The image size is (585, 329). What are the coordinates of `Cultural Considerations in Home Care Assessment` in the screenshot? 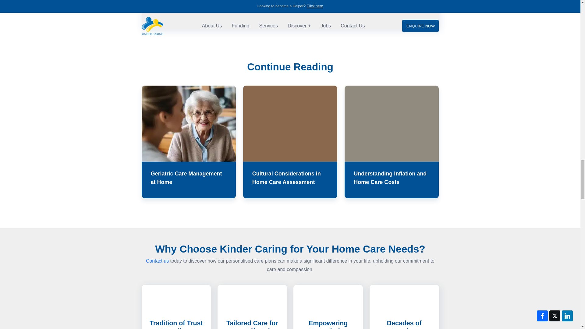 It's located at (290, 142).